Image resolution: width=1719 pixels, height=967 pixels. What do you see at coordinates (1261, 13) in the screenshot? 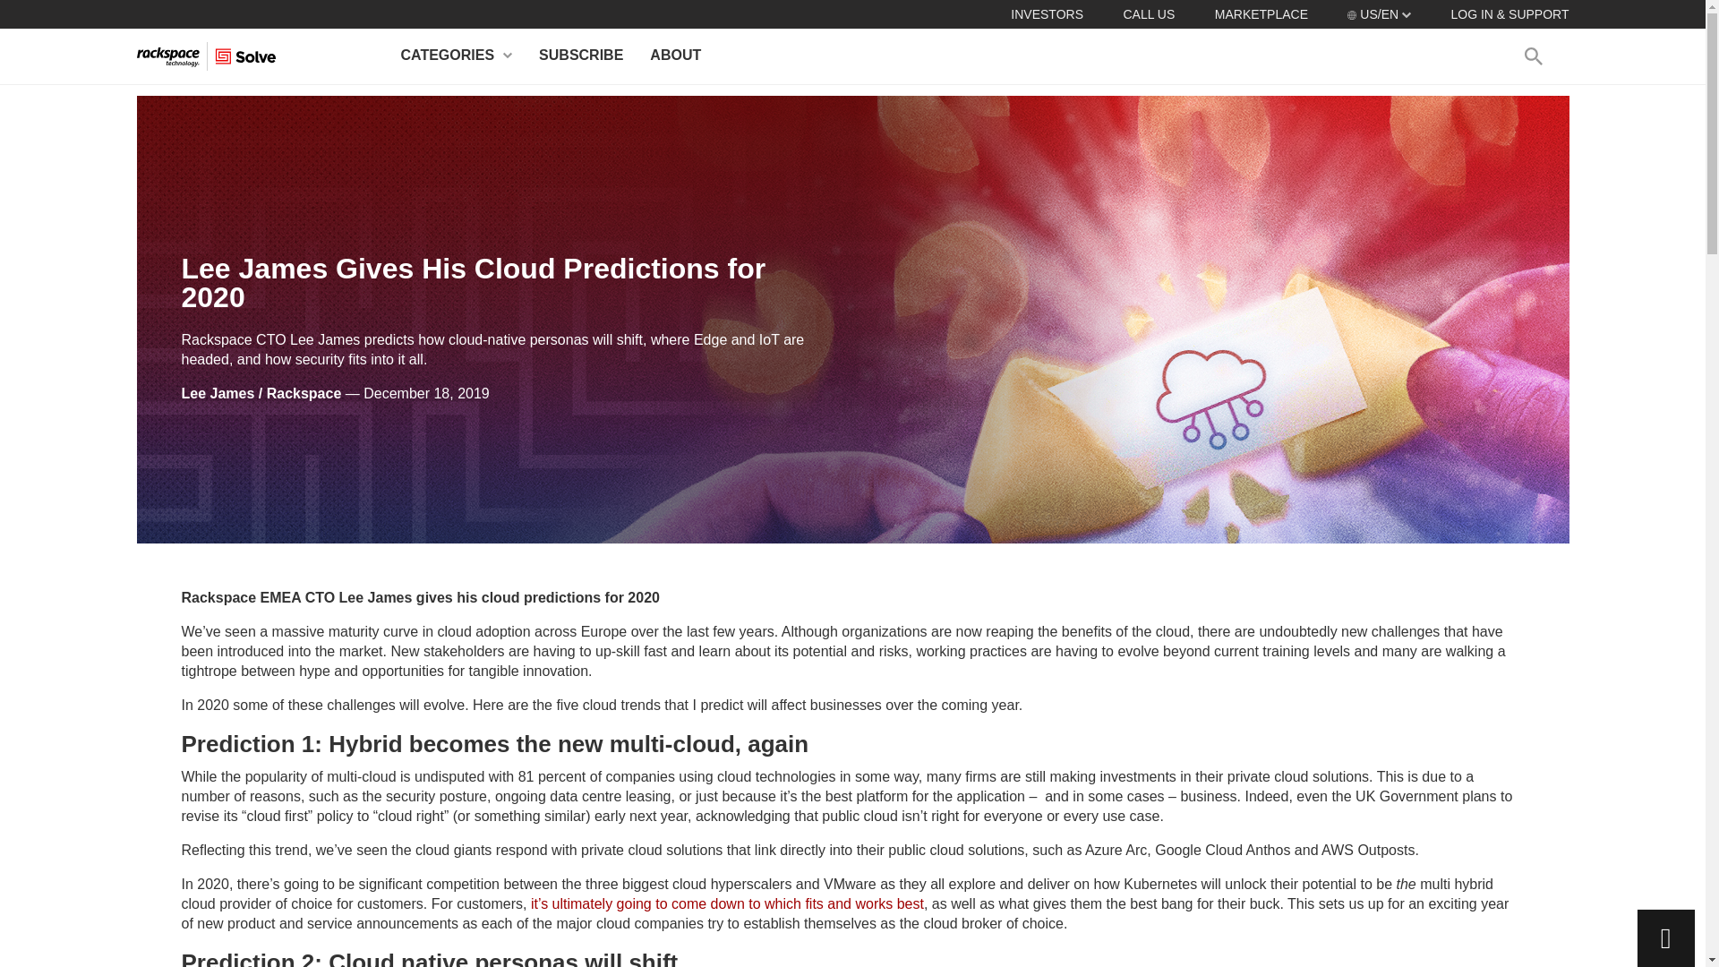
I see `MARKETPLACE` at bounding box center [1261, 13].